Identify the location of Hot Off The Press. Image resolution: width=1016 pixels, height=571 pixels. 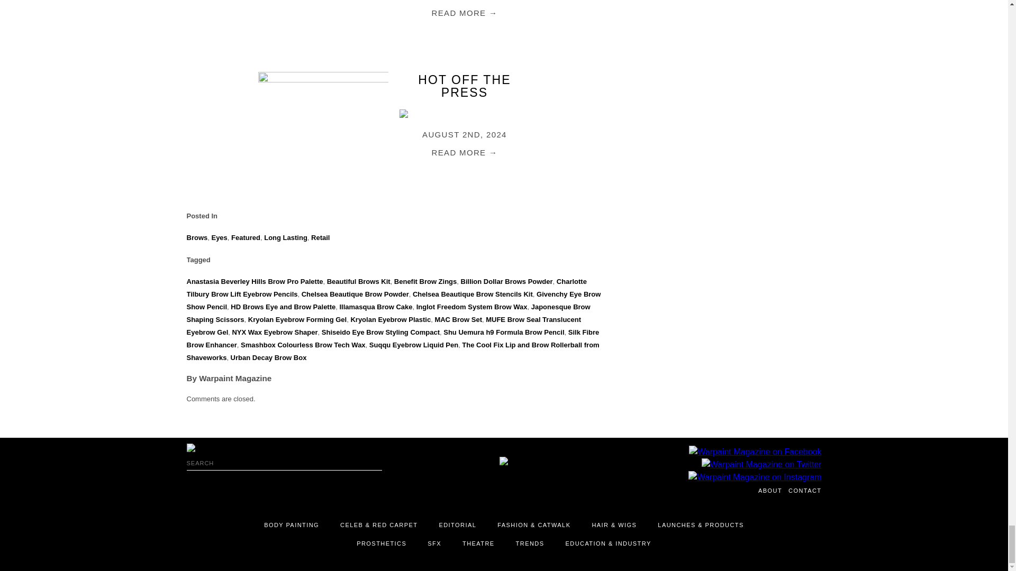
(464, 86).